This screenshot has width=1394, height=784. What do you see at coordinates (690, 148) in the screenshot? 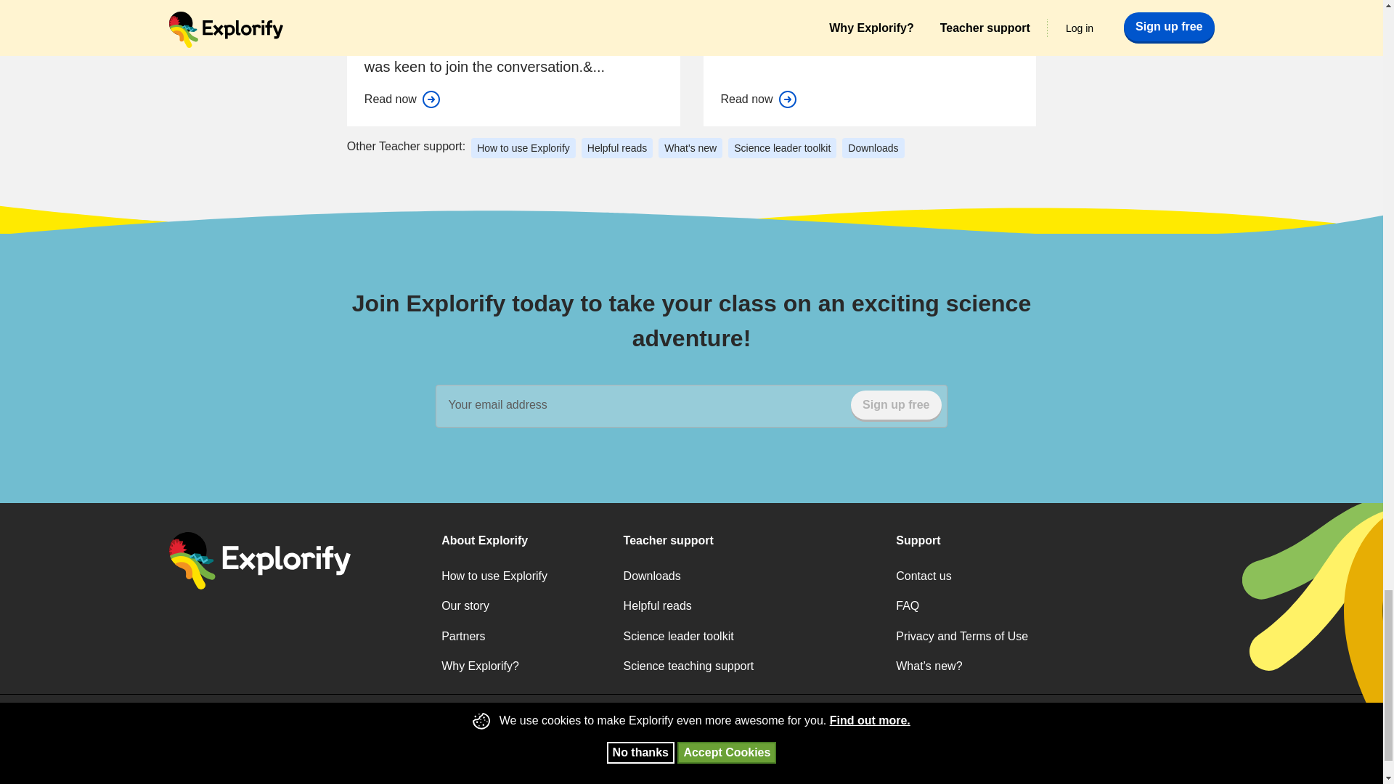
I see `What's new` at bounding box center [690, 148].